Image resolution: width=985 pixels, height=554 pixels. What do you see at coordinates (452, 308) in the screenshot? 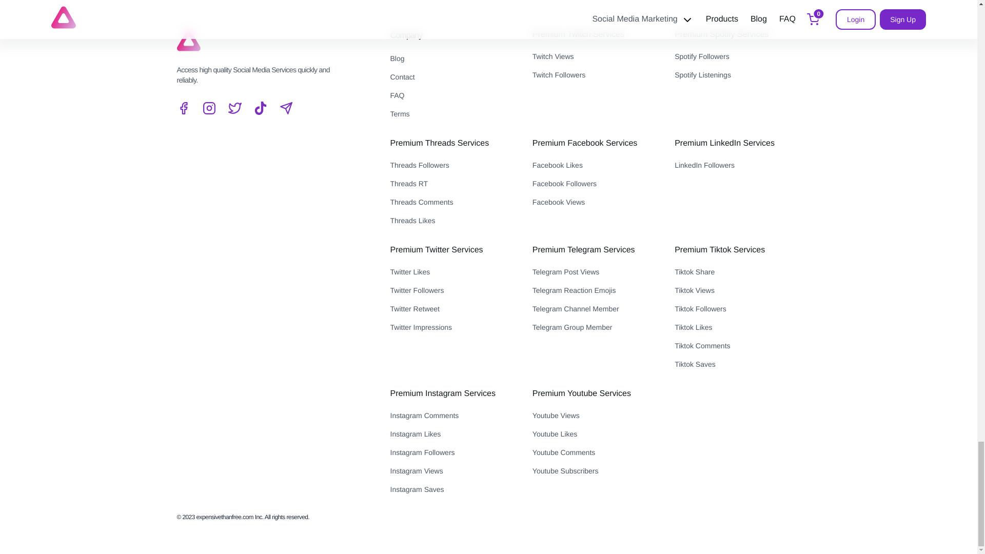
I see `Twitter Retweet` at bounding box center [452, 308].